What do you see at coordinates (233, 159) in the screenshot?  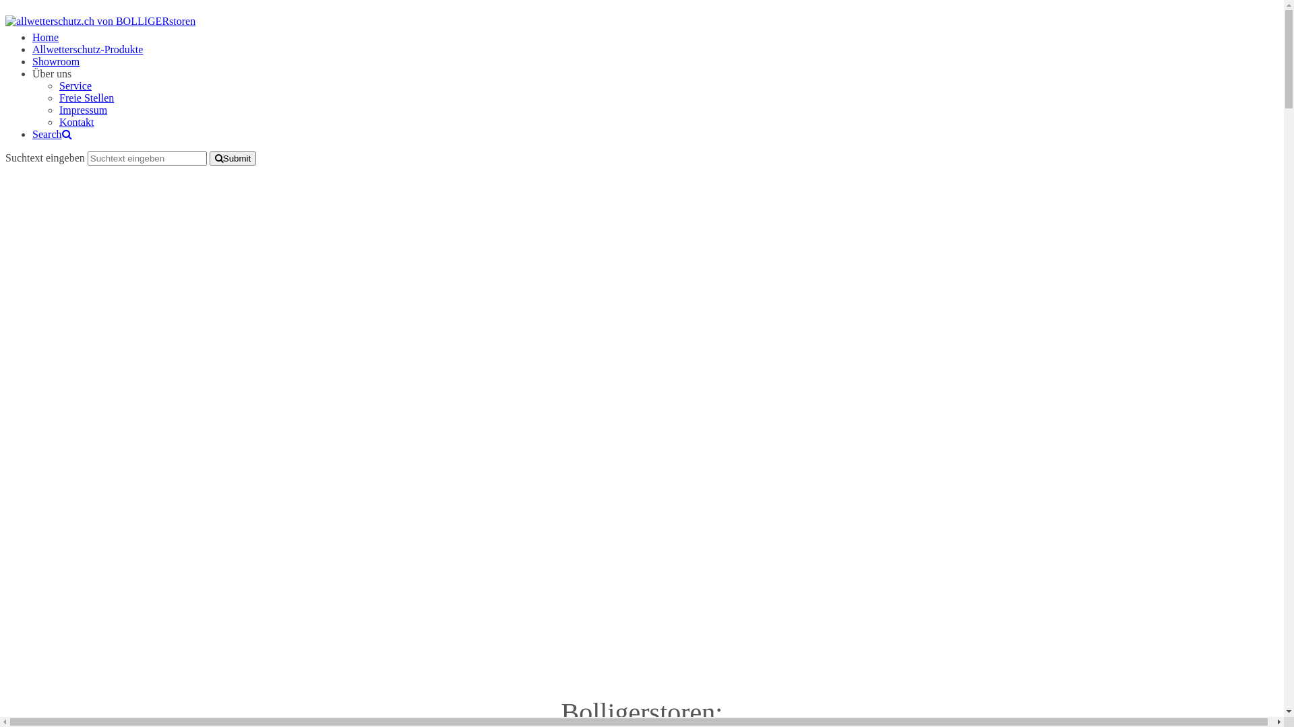 I see `Submit` at bounding box center [233, 159].